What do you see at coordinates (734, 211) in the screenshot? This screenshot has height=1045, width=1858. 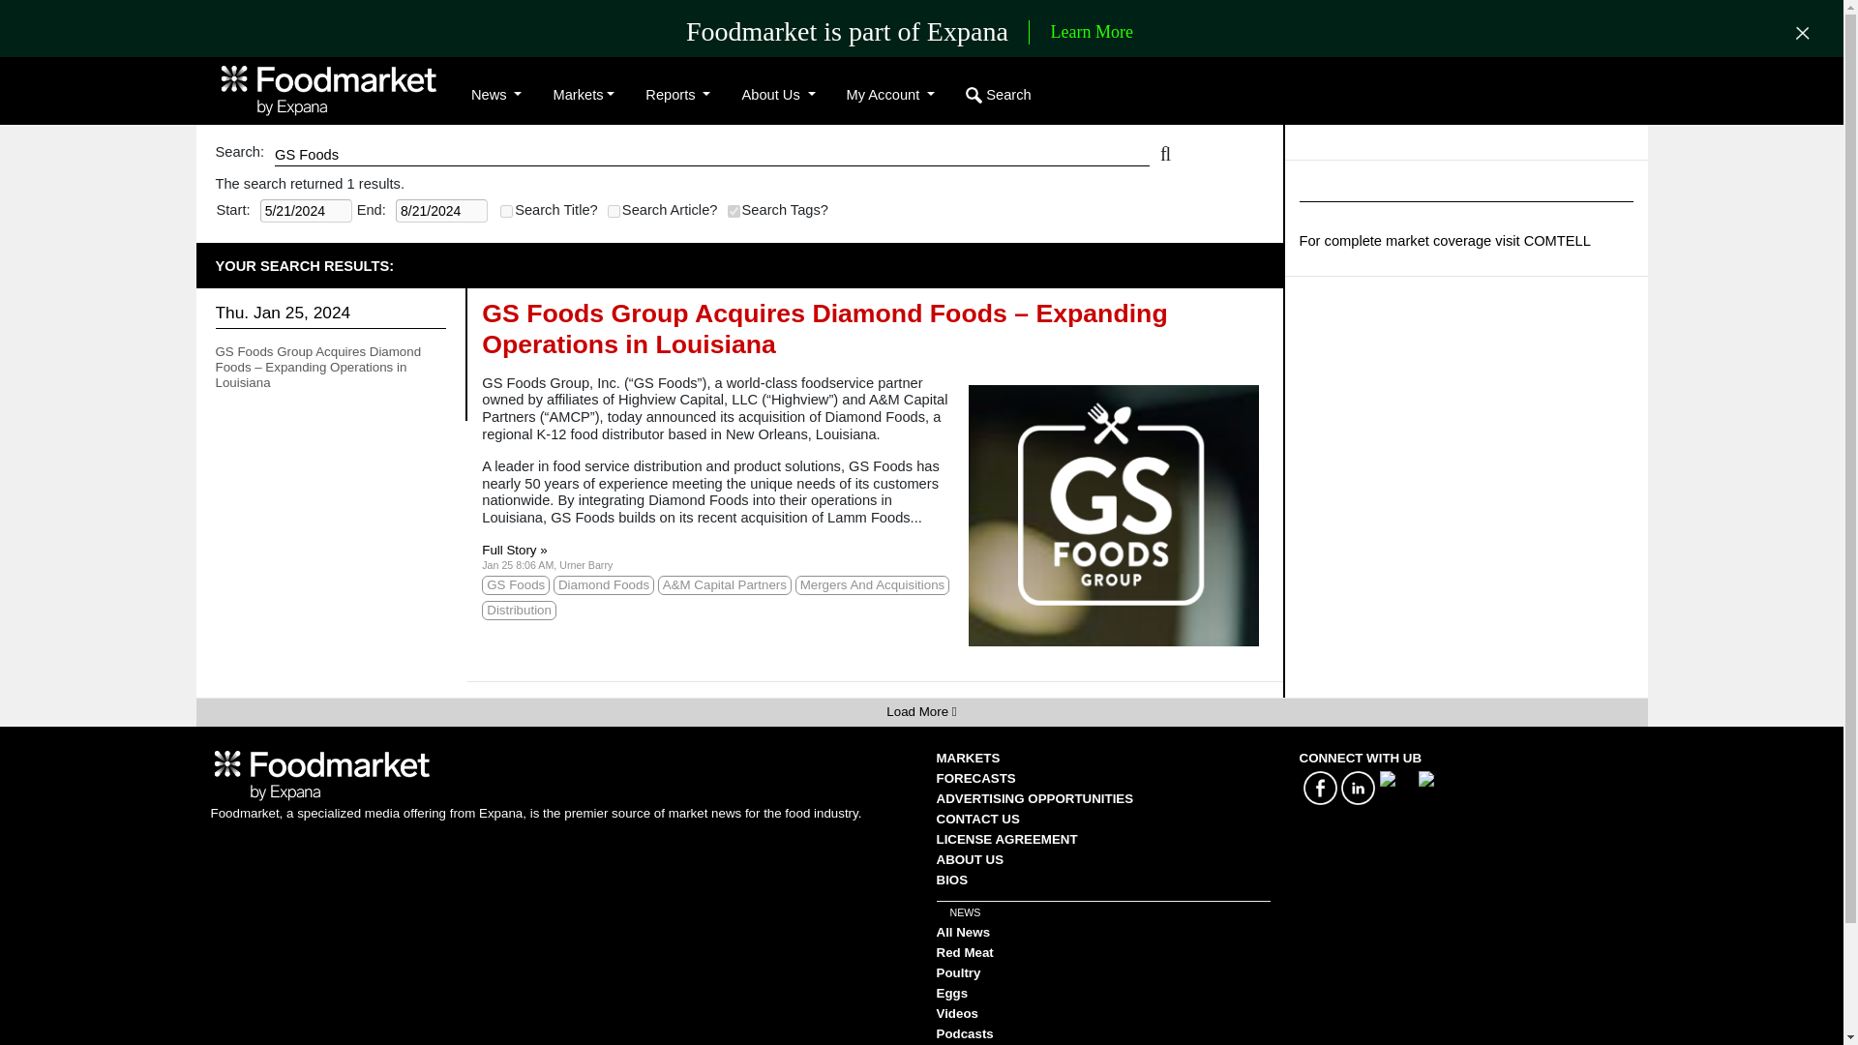 I see `on` at bounding box center [734, 211].